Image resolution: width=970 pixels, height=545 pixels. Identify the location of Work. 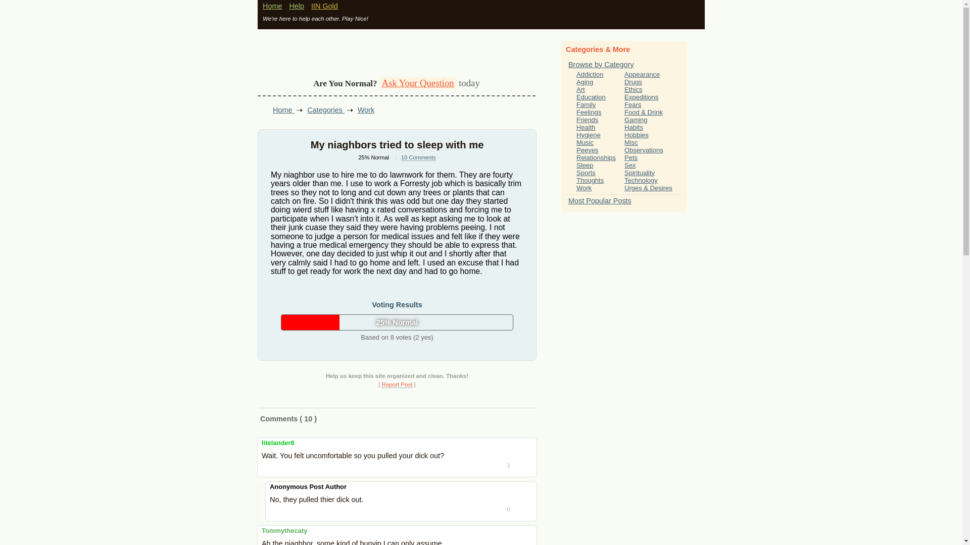
(366, 110).